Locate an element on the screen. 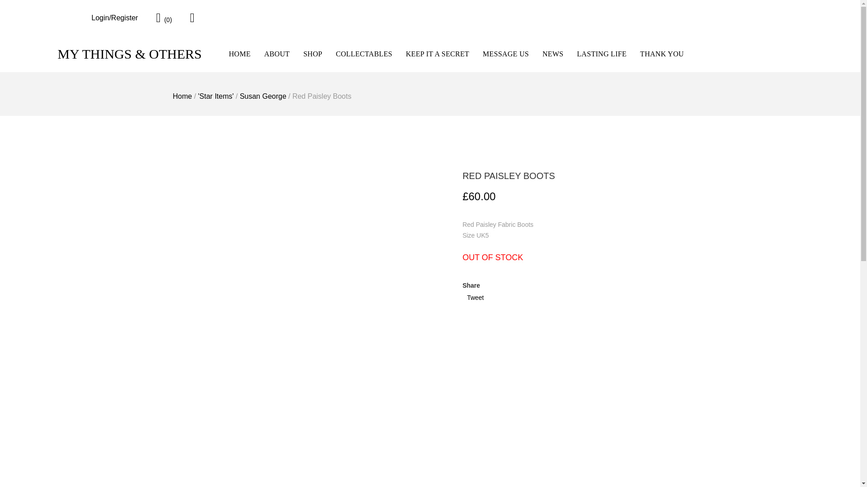 The image size is (867, 487). ABOUT is located at coordinates (277, 54).